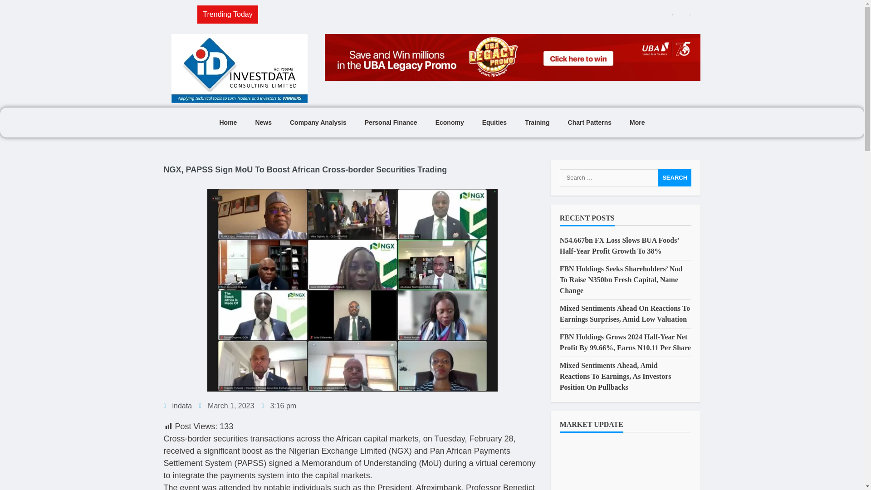 The height and width of the screenshot is (490, 871). I want to click on Company Analysis, so click(318, 122).